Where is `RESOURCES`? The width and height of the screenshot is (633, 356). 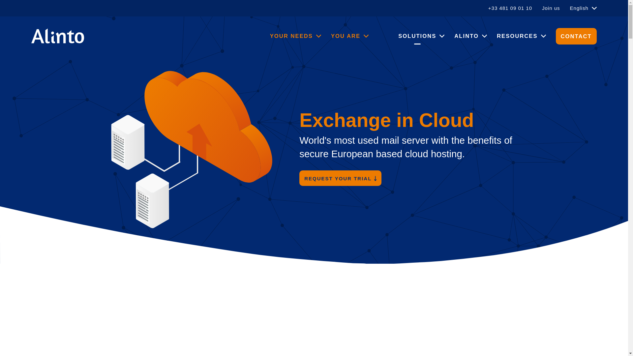
RESOURCES is located at coordinates (521, 36).